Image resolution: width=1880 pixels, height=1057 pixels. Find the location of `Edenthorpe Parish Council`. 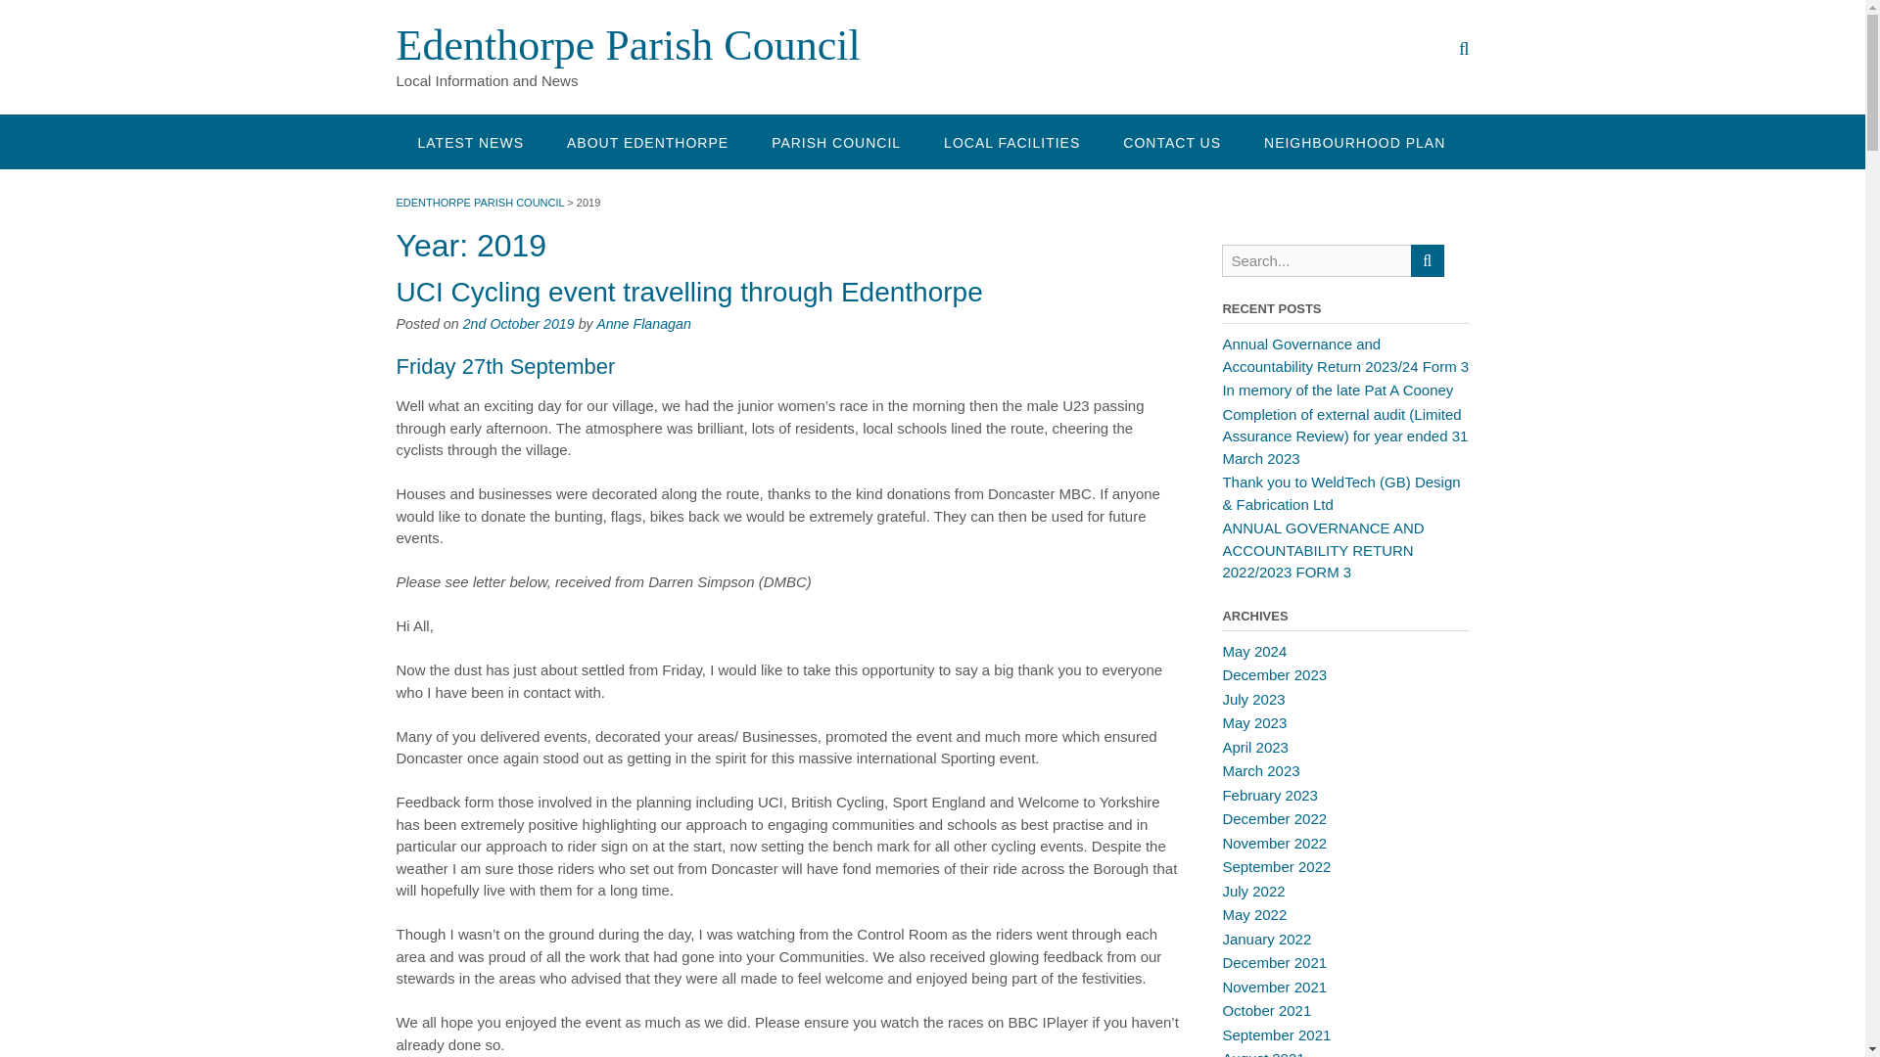

Edenthorpe Parish Council is located at coordinates (627, 45).